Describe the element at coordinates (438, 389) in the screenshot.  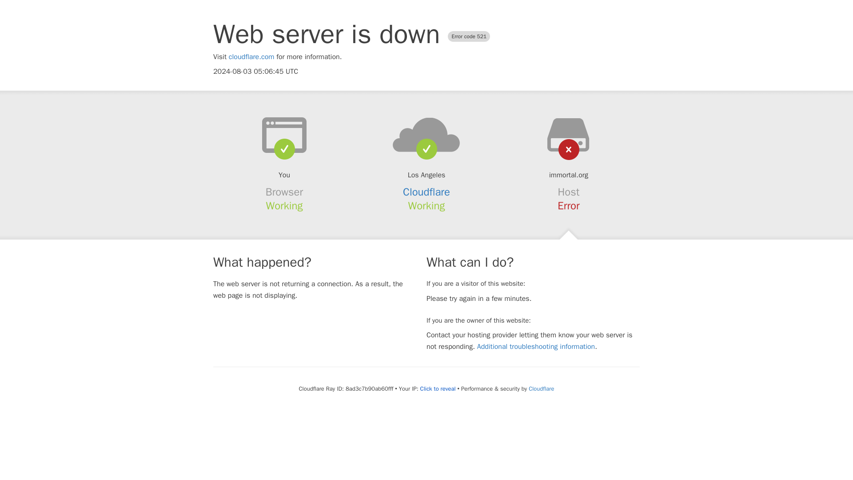
I see `Click to reveal` at that location.